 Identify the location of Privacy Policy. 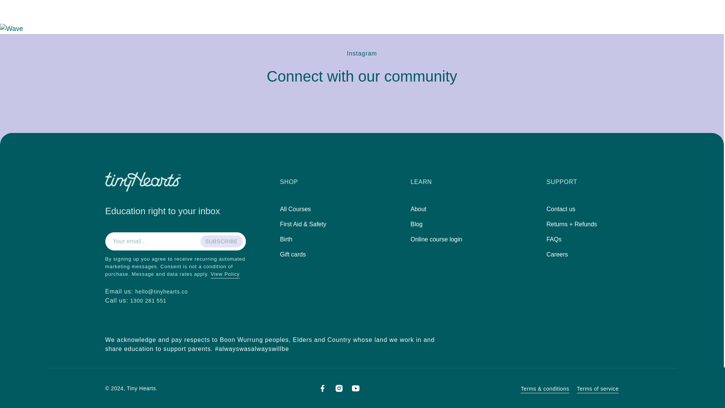
(225, 274).